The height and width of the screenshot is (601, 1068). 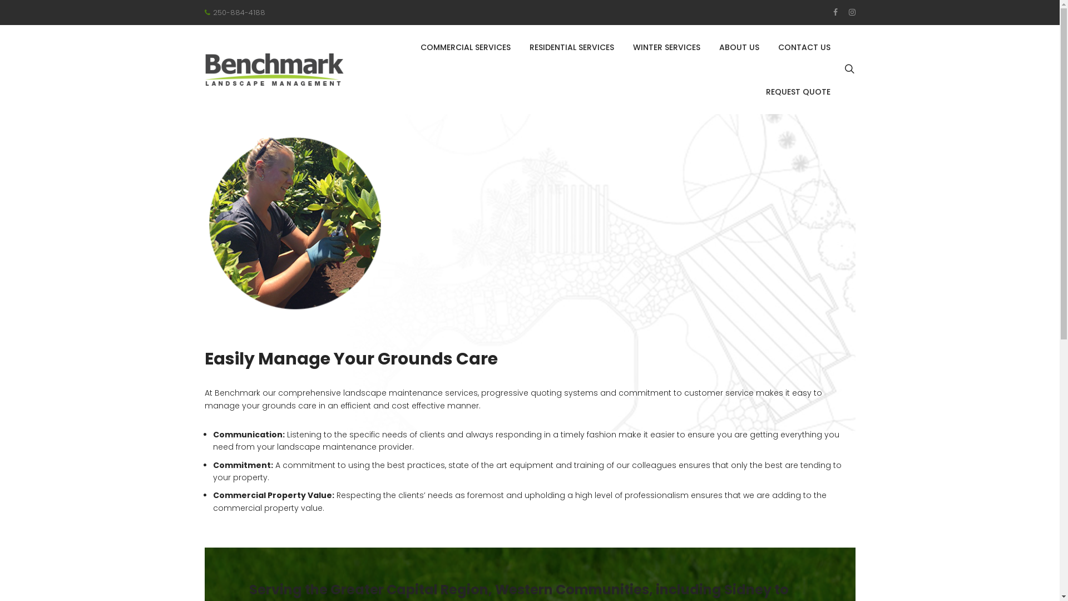 What do you see at coordinates (666, 48) in the screenshot?
I see `WINTER SERVICES` at bounding box center [666, 48].